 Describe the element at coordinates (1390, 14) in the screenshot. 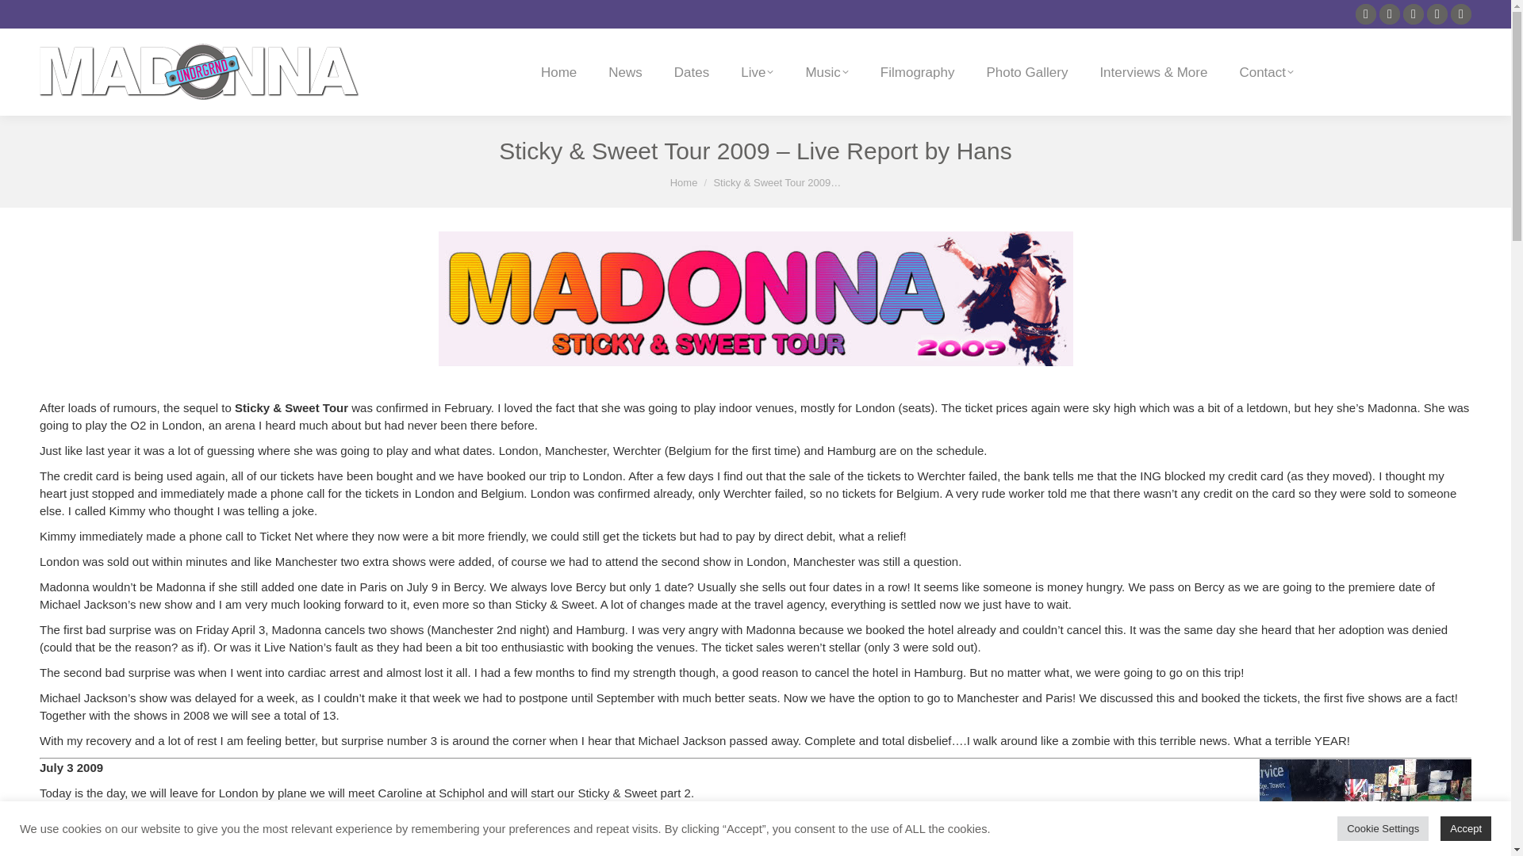

I see `Vimeo page opens in new window` at that location.